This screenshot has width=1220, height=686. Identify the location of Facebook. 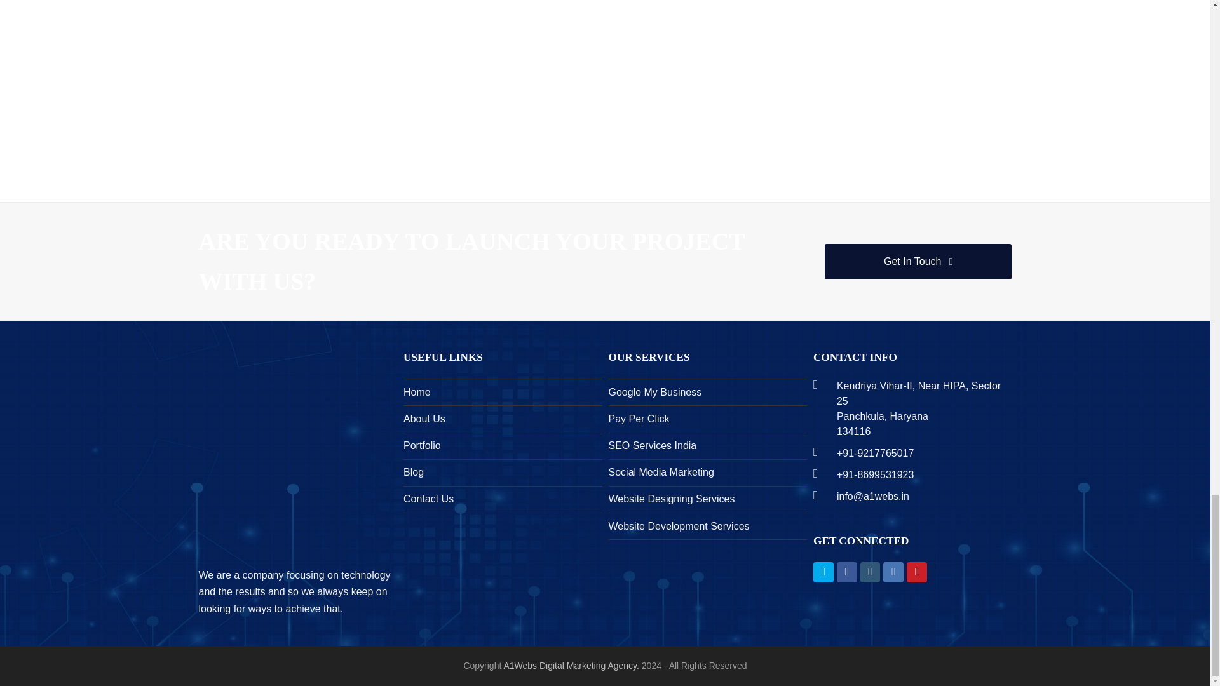
(847, 572).